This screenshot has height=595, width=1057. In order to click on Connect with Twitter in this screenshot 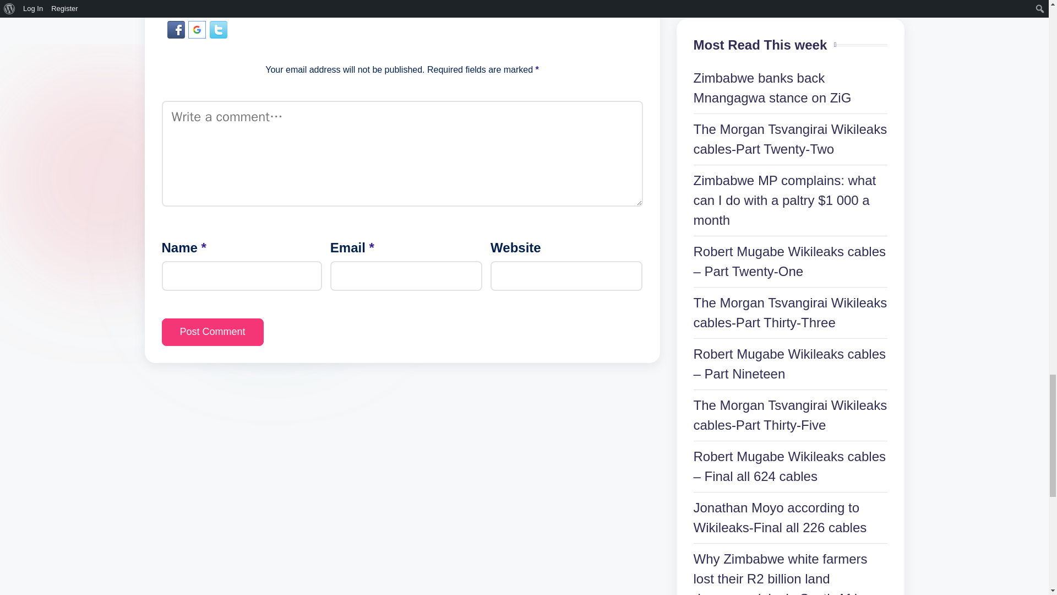, I will do `click(218, 28)`.